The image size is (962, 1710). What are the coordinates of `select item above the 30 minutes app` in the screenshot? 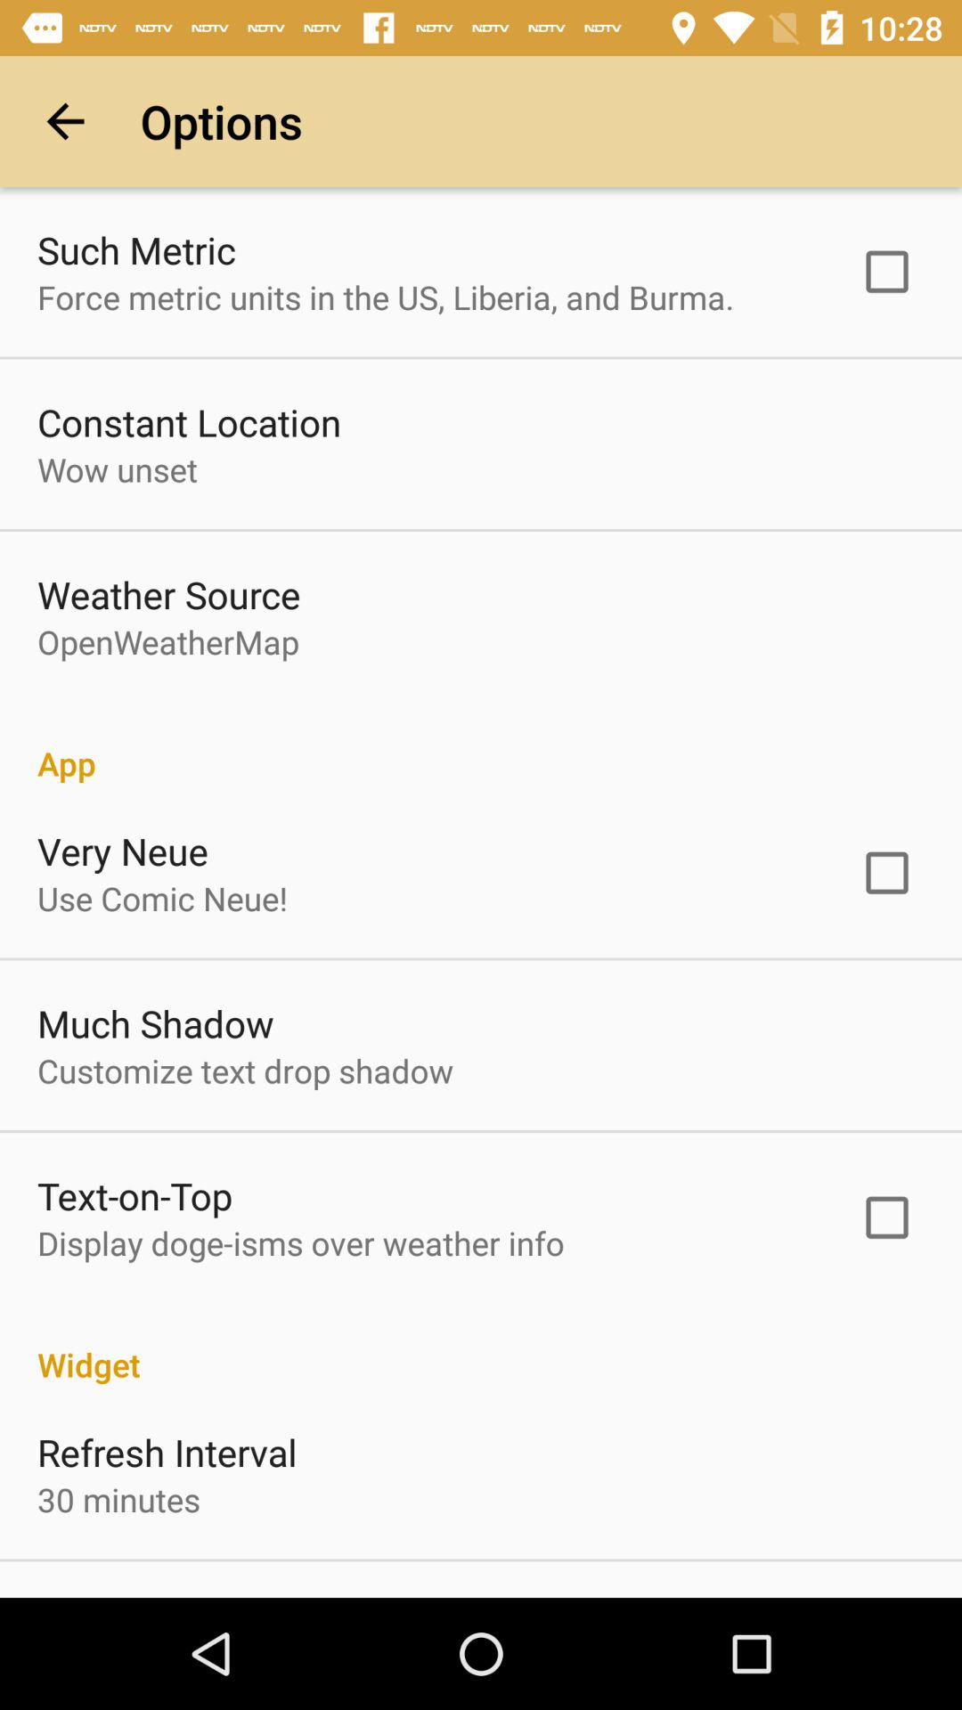 It's located at (167, 1452).